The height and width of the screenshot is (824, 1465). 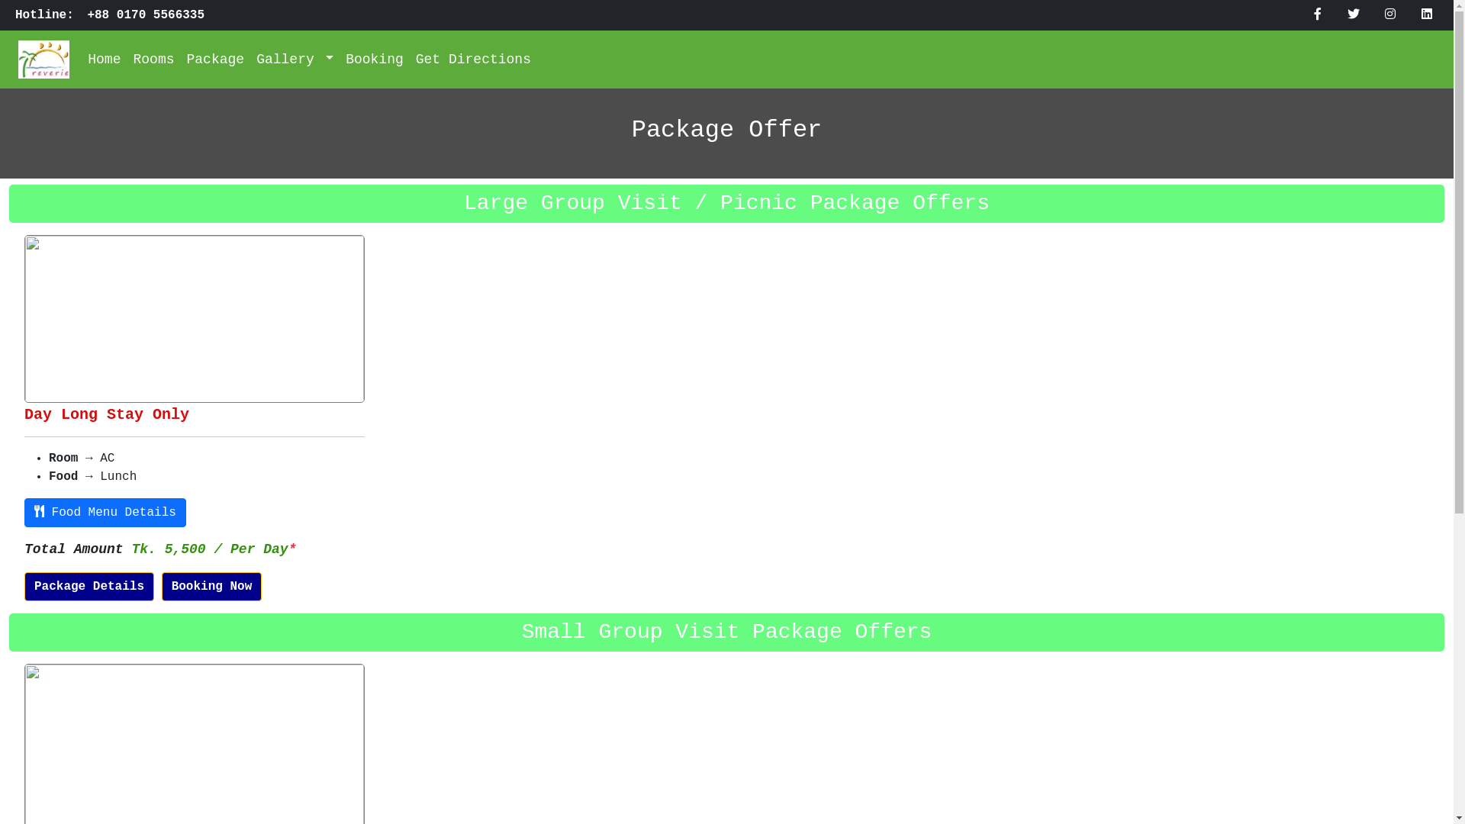 I want to click on Booking, so click(x=375, y=60).